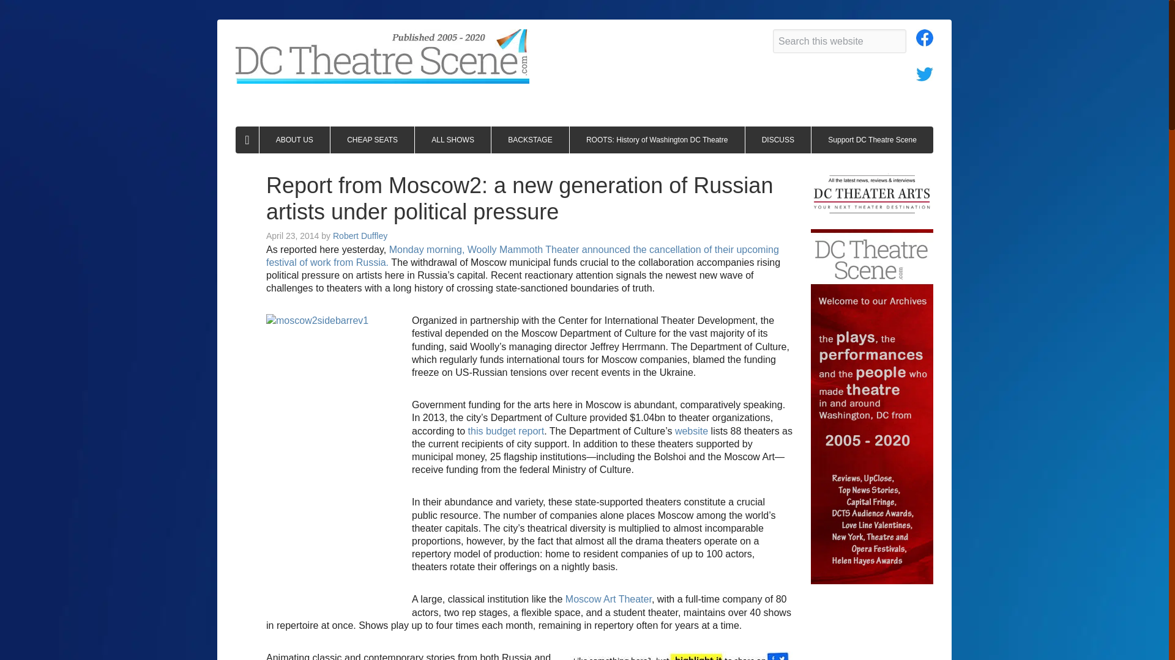 The height and width of the screenshot is (660, 1175). What do you see at coordinates (295, 139) in the screenshot?
I see `ABOUT US` at bounding box center [295, 139].